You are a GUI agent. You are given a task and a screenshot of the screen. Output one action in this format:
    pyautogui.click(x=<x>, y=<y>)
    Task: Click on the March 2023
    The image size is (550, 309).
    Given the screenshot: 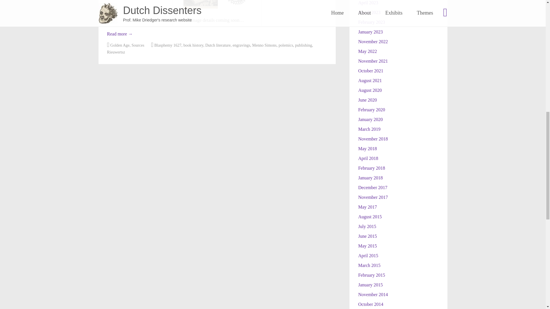 What is the action you would take?
    pyautogui.click(x=369, y=12)
    